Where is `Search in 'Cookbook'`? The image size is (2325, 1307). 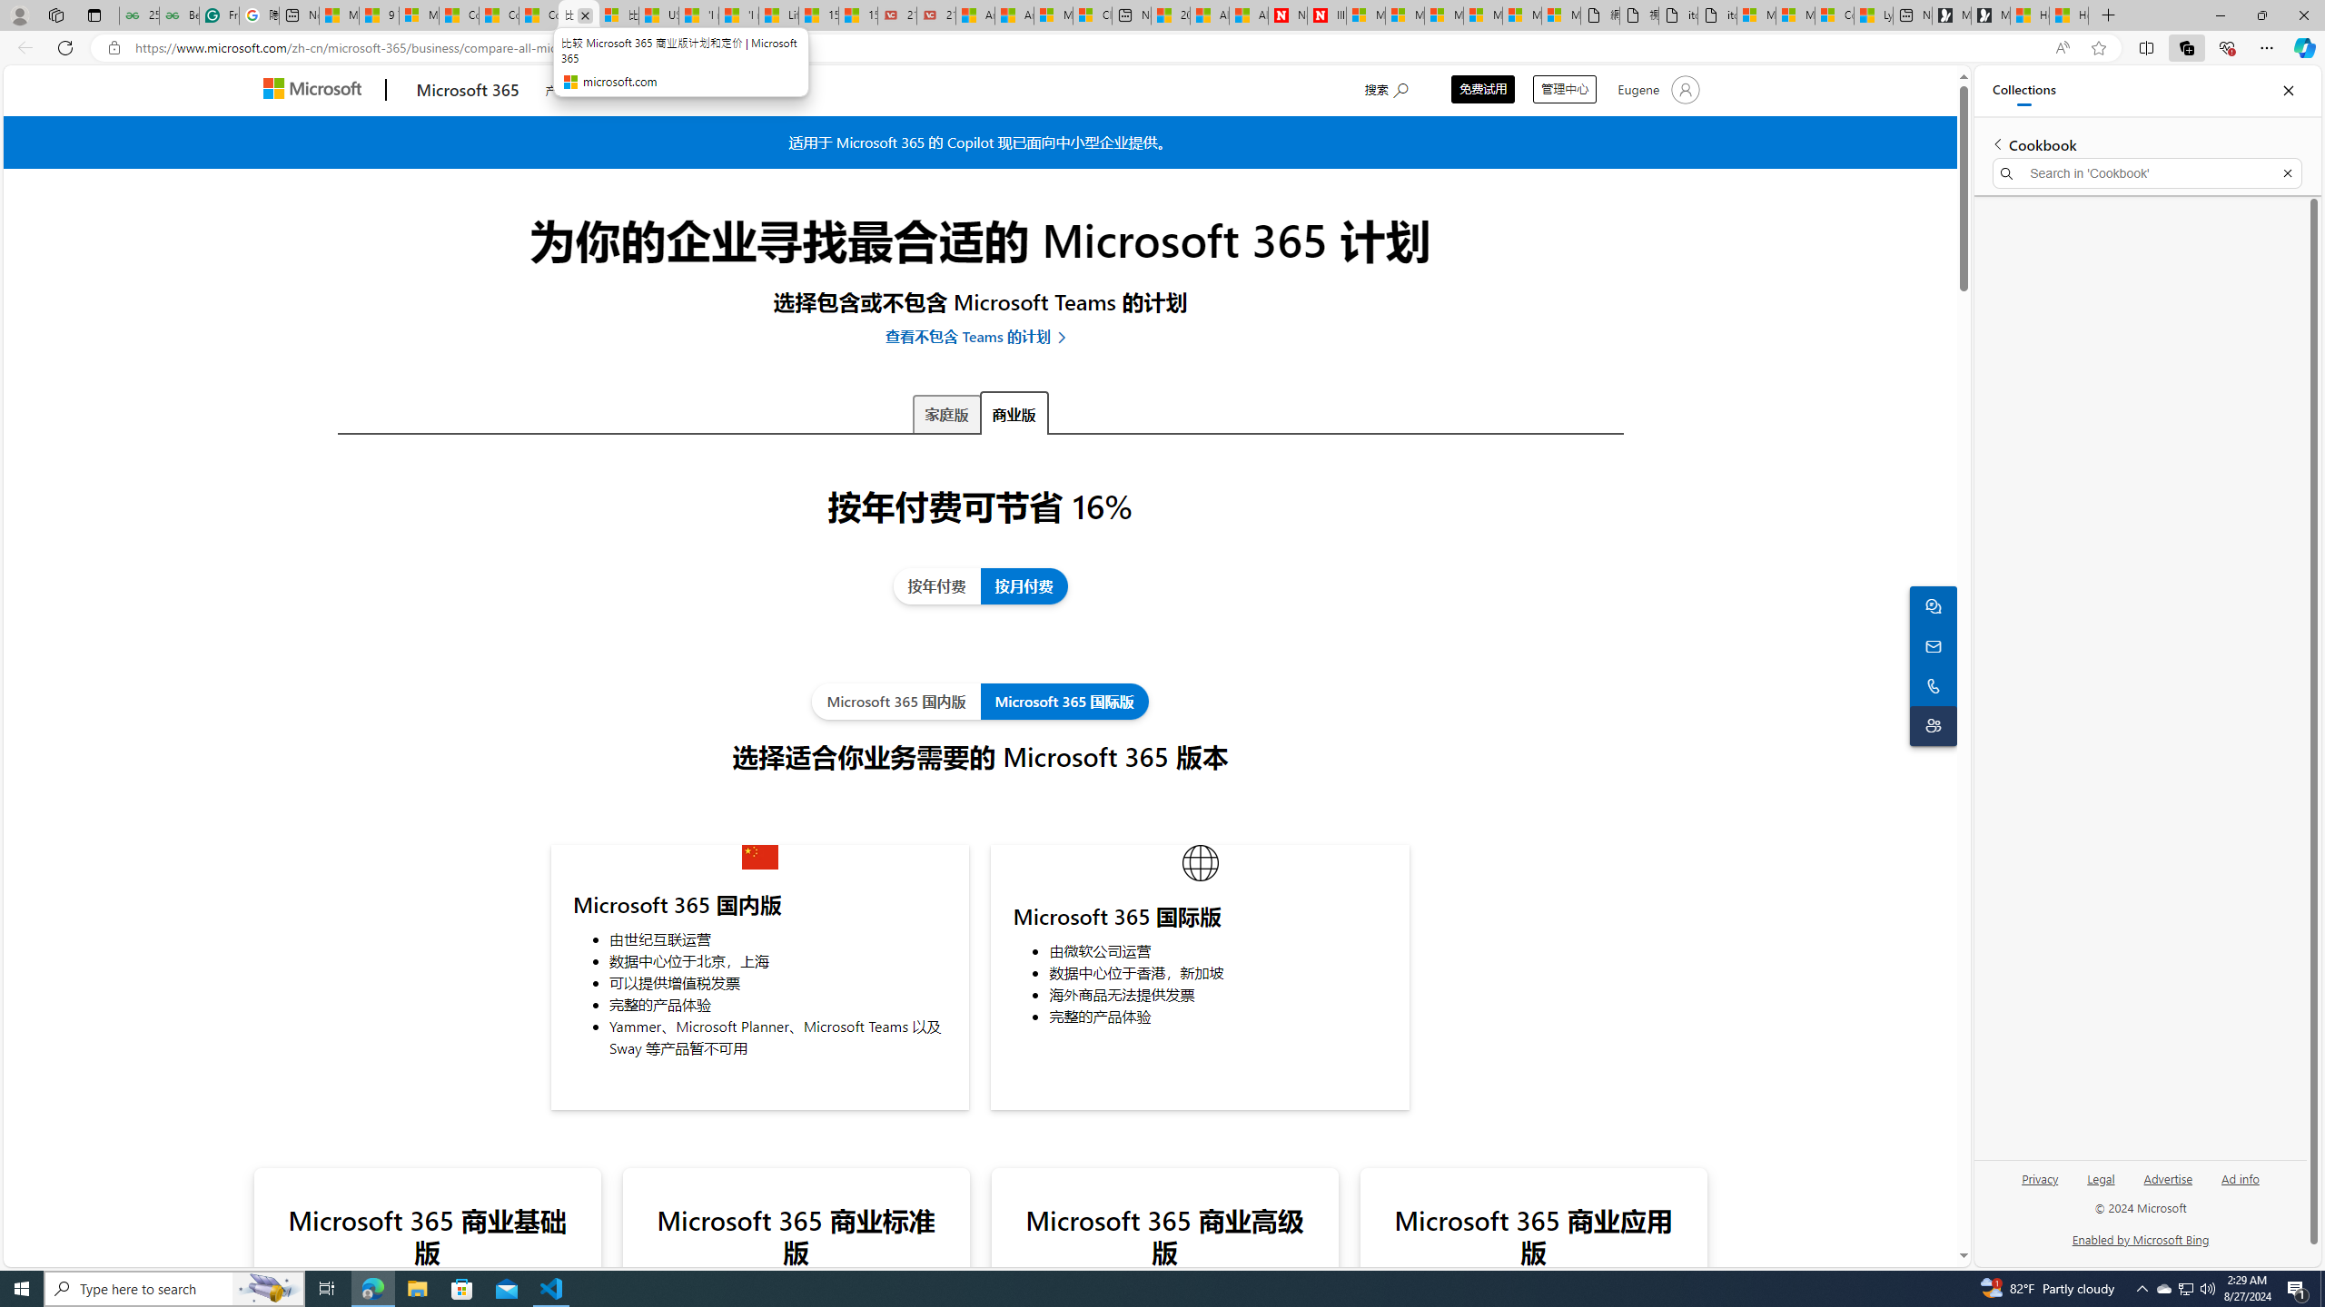
Search in 'Cookbook' is located at coordinates (2148, 173).